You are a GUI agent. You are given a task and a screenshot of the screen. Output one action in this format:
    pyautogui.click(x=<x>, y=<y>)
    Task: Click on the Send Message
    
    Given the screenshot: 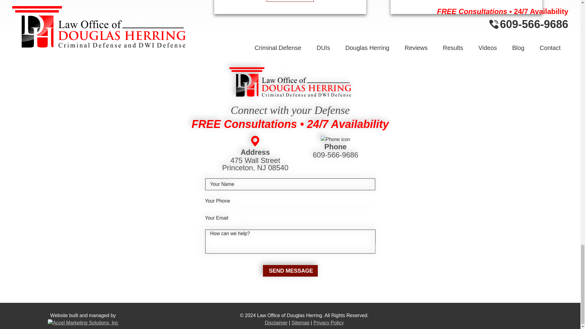 What is the action you would take?
    pyautogui.click(x=290, y=271)
    